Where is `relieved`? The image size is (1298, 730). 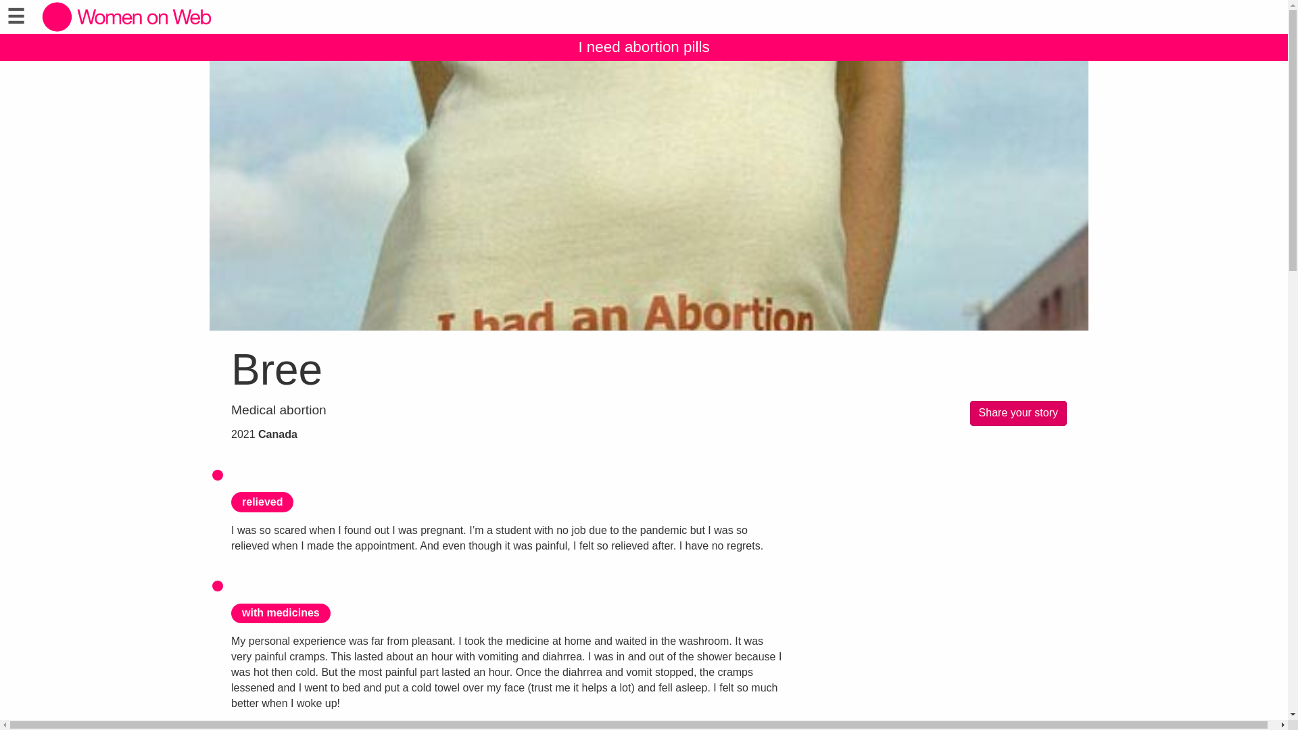 relieved is located at coordinates (262, 502).